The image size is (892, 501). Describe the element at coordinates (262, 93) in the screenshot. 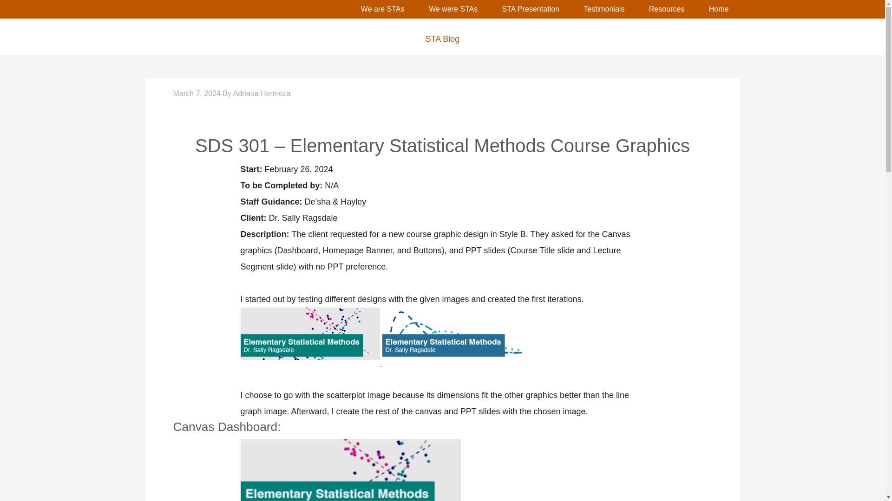

I see `Adriana Hermoza` at that location.